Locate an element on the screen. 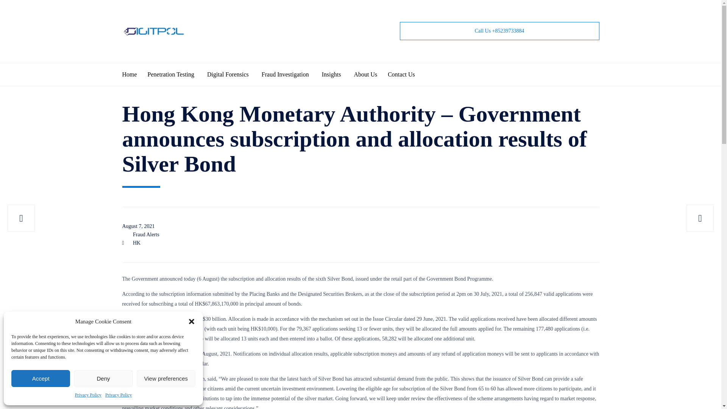 This screenshot has height=409, width=727. Digital Forensics is located at coordinates (234, 74).